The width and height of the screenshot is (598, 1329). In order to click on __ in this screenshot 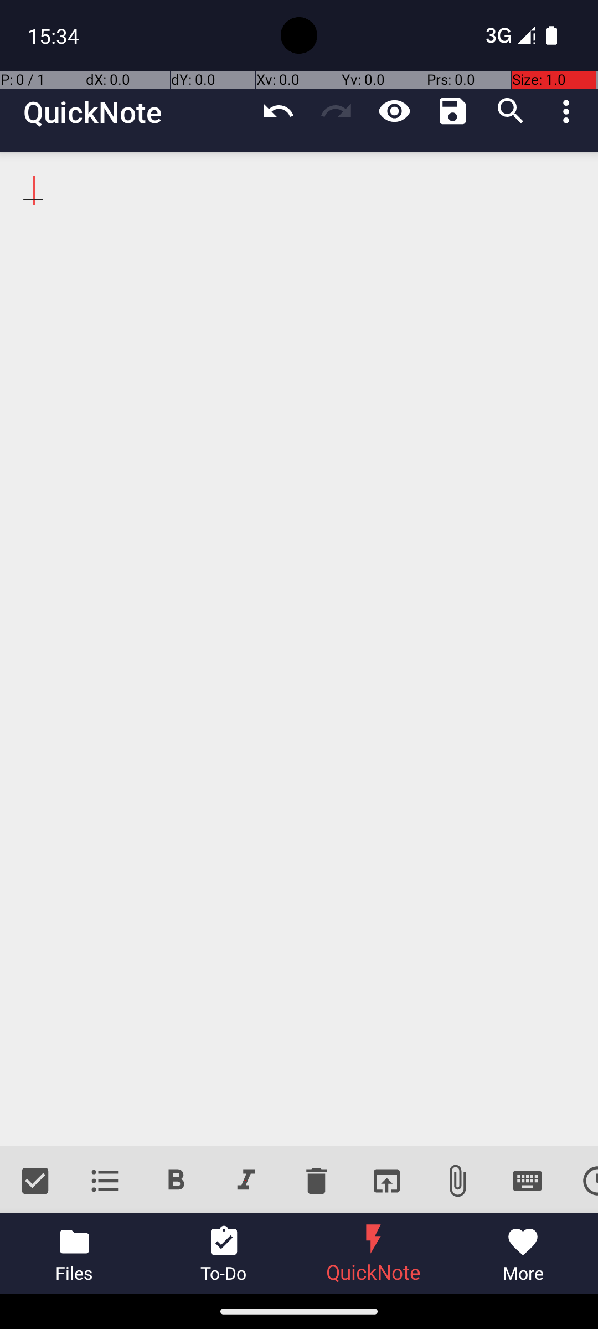, I will do `click(299, 649)`.